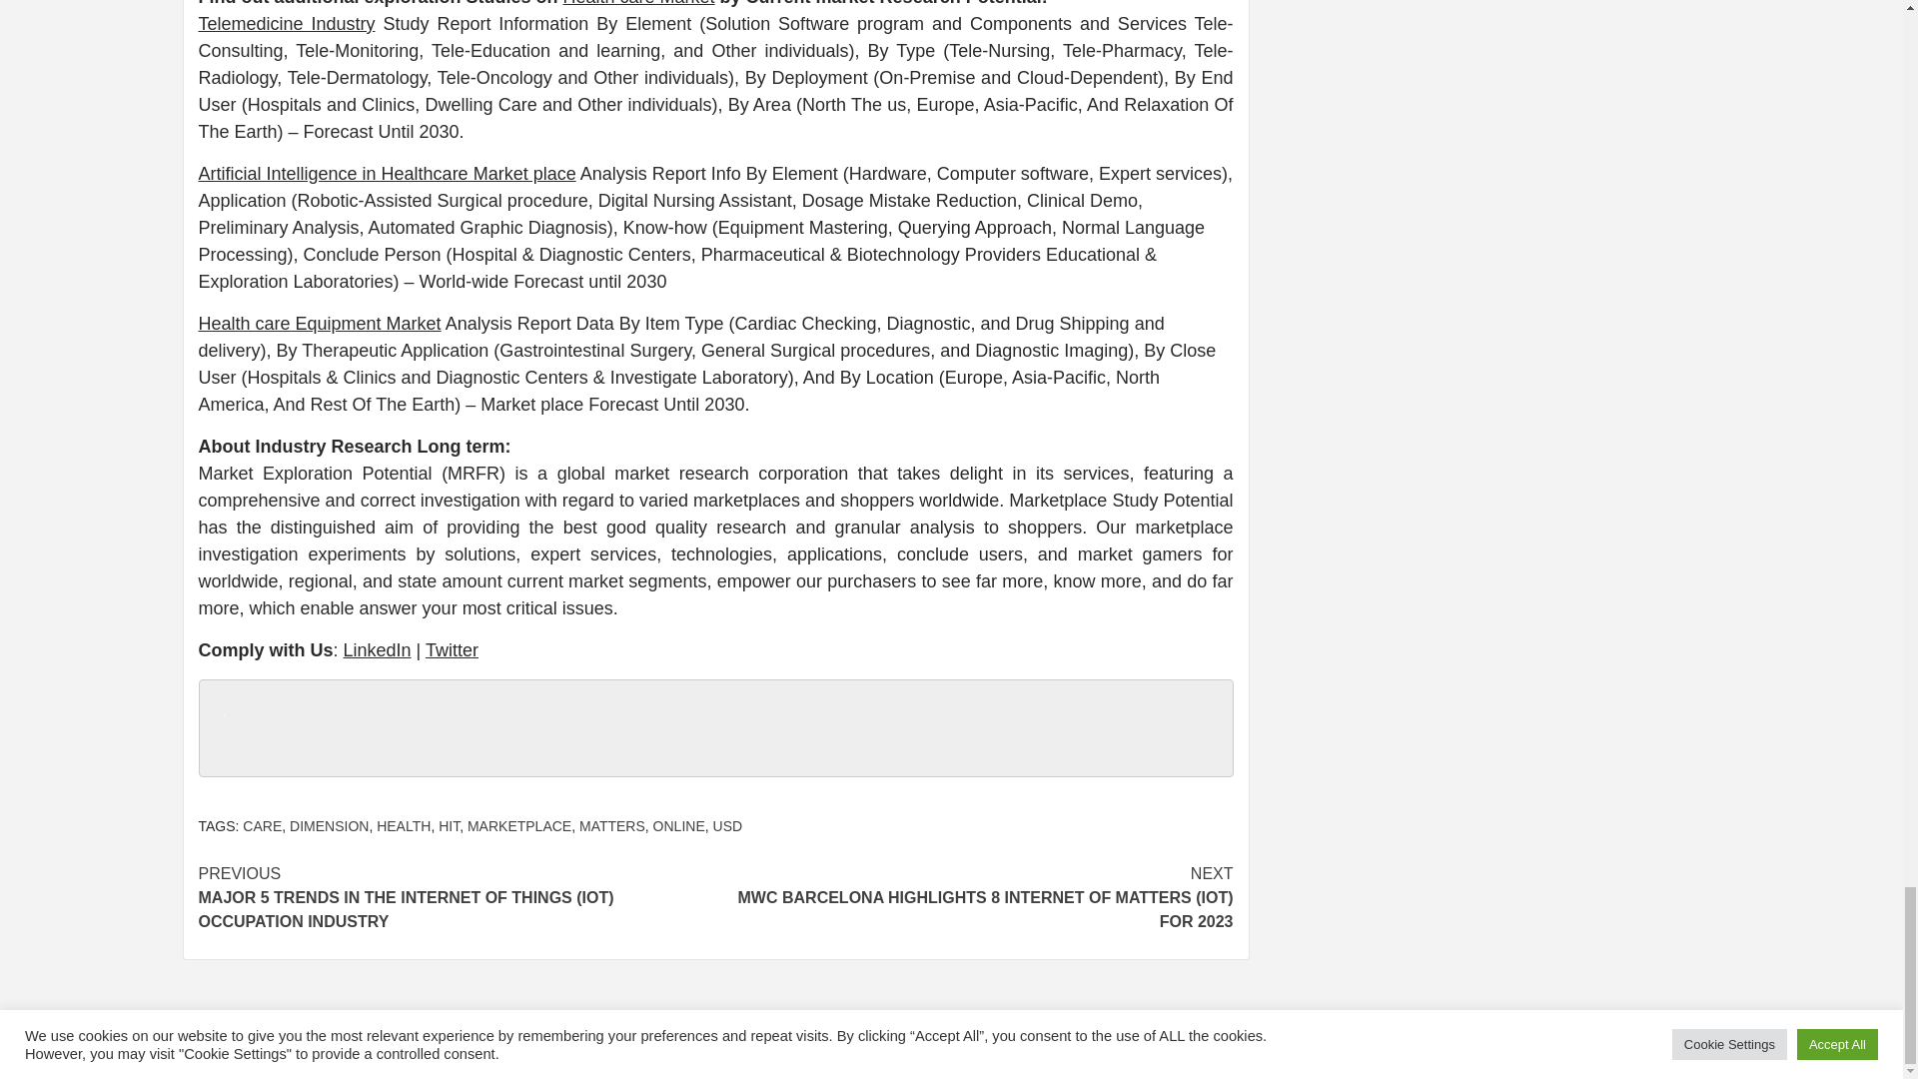 The image size is (1918, 1079). What do you see at coordinates (403, 825) in the screenshot?
I see `HEALTH` at bounding box center [403, 825].